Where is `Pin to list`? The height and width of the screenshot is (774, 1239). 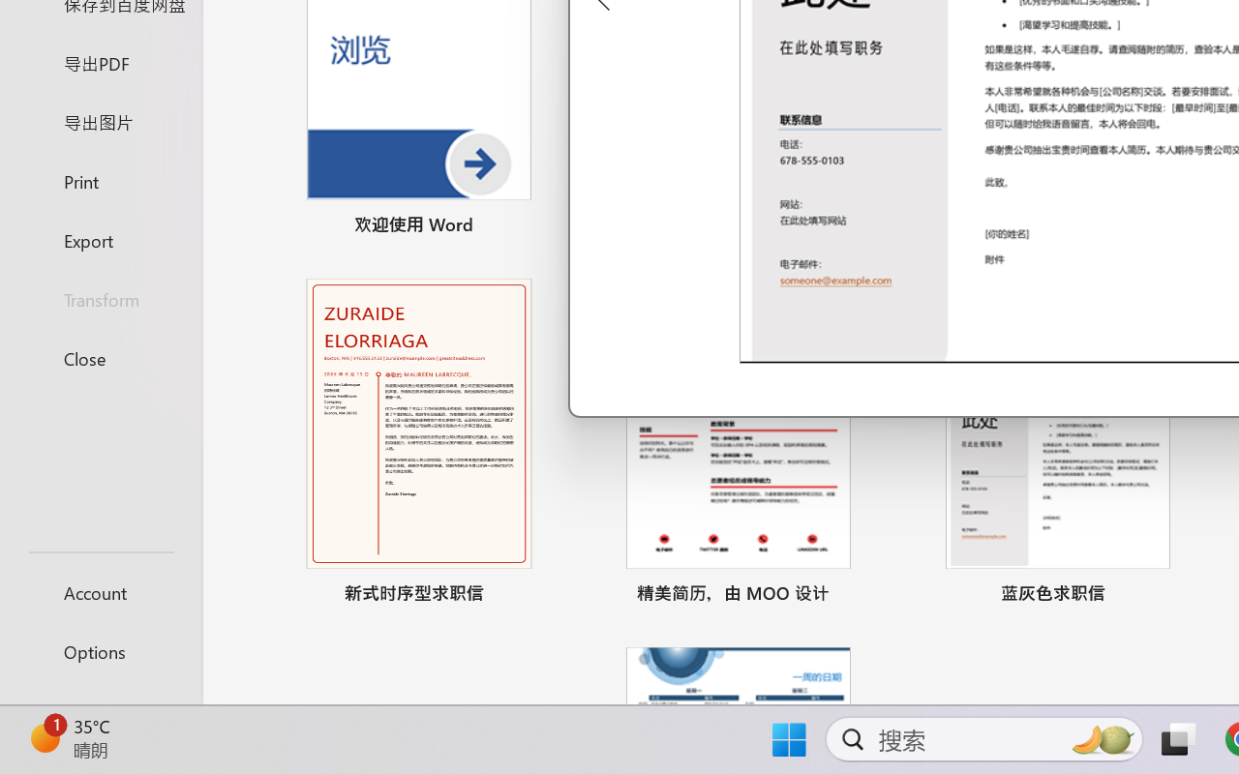
Pin to list is located at coordinates (1184, 596).